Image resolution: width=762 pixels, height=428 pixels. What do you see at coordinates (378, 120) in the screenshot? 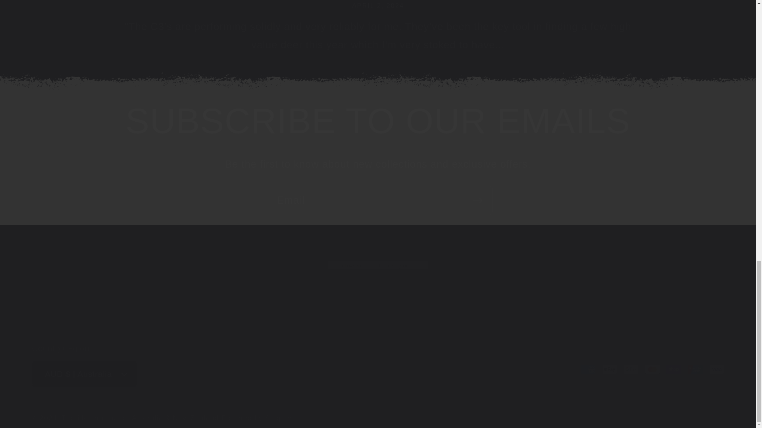
I see `SUBSCRIBE TO OUR EMAILS` at bounding box center [378, 120].